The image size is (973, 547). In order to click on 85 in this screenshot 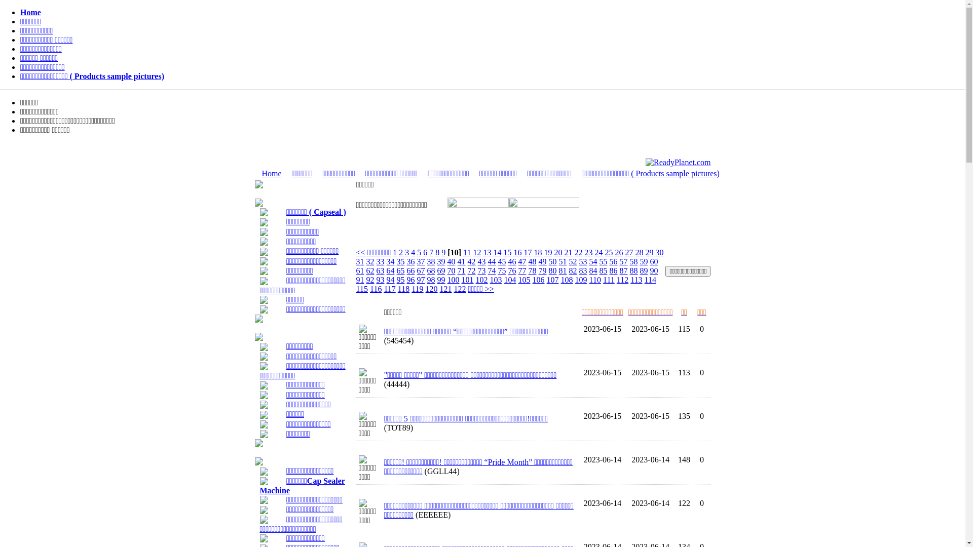, I will do `click(604, 270)`.